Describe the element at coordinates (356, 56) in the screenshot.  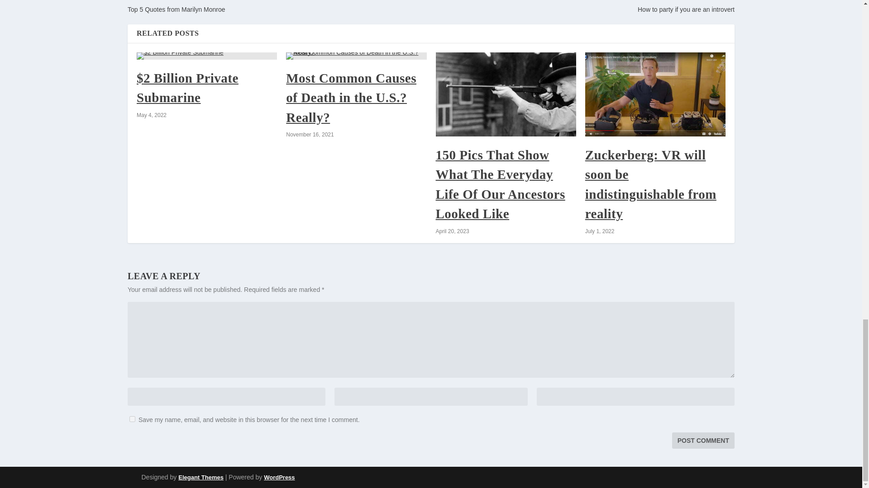
I see `Most Common Causes of Death in the U.S.? Really?` at that location.